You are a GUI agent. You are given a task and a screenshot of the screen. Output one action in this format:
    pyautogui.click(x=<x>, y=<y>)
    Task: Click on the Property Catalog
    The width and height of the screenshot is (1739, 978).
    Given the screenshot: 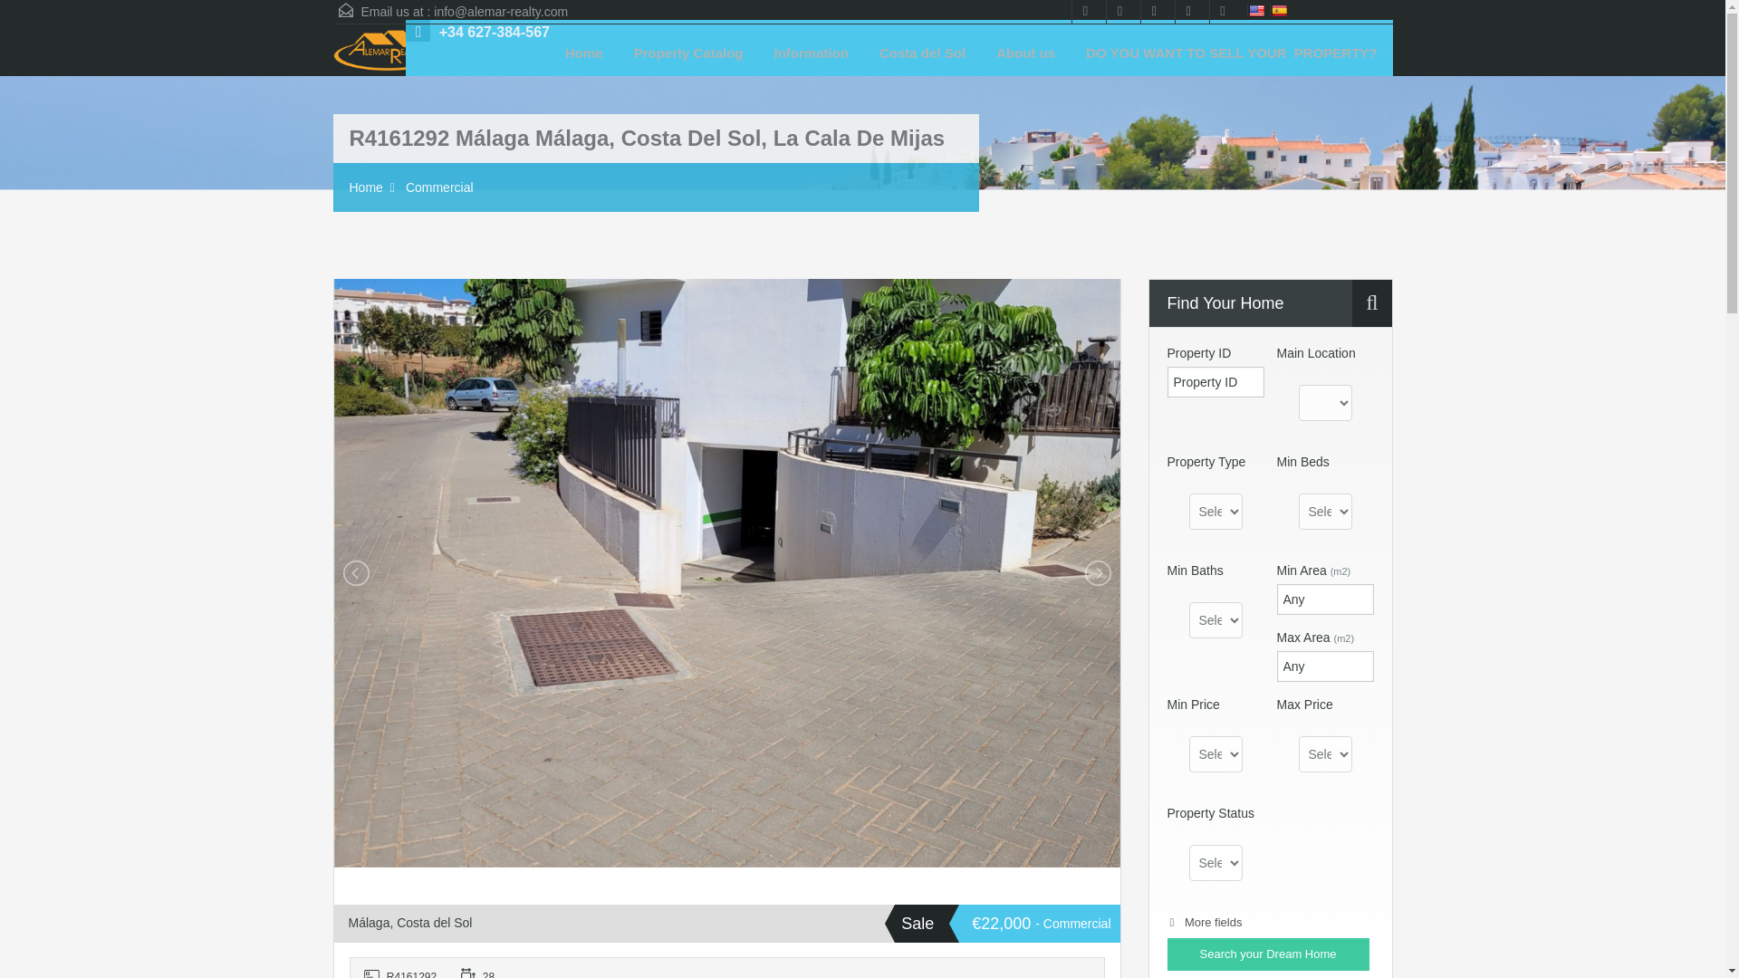 What is the action you would take?
    pyautogui.click(x=688, y=53)
    